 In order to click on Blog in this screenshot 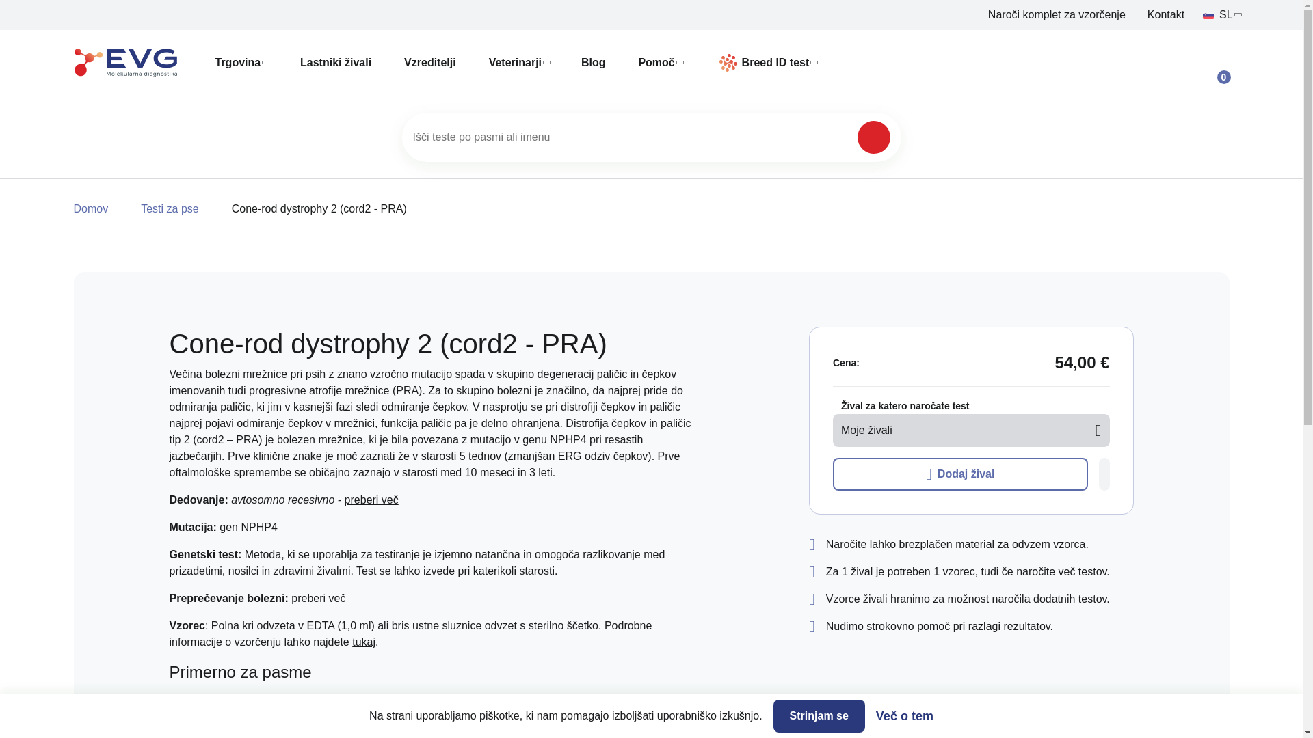, I will do `click(594, 63)`.